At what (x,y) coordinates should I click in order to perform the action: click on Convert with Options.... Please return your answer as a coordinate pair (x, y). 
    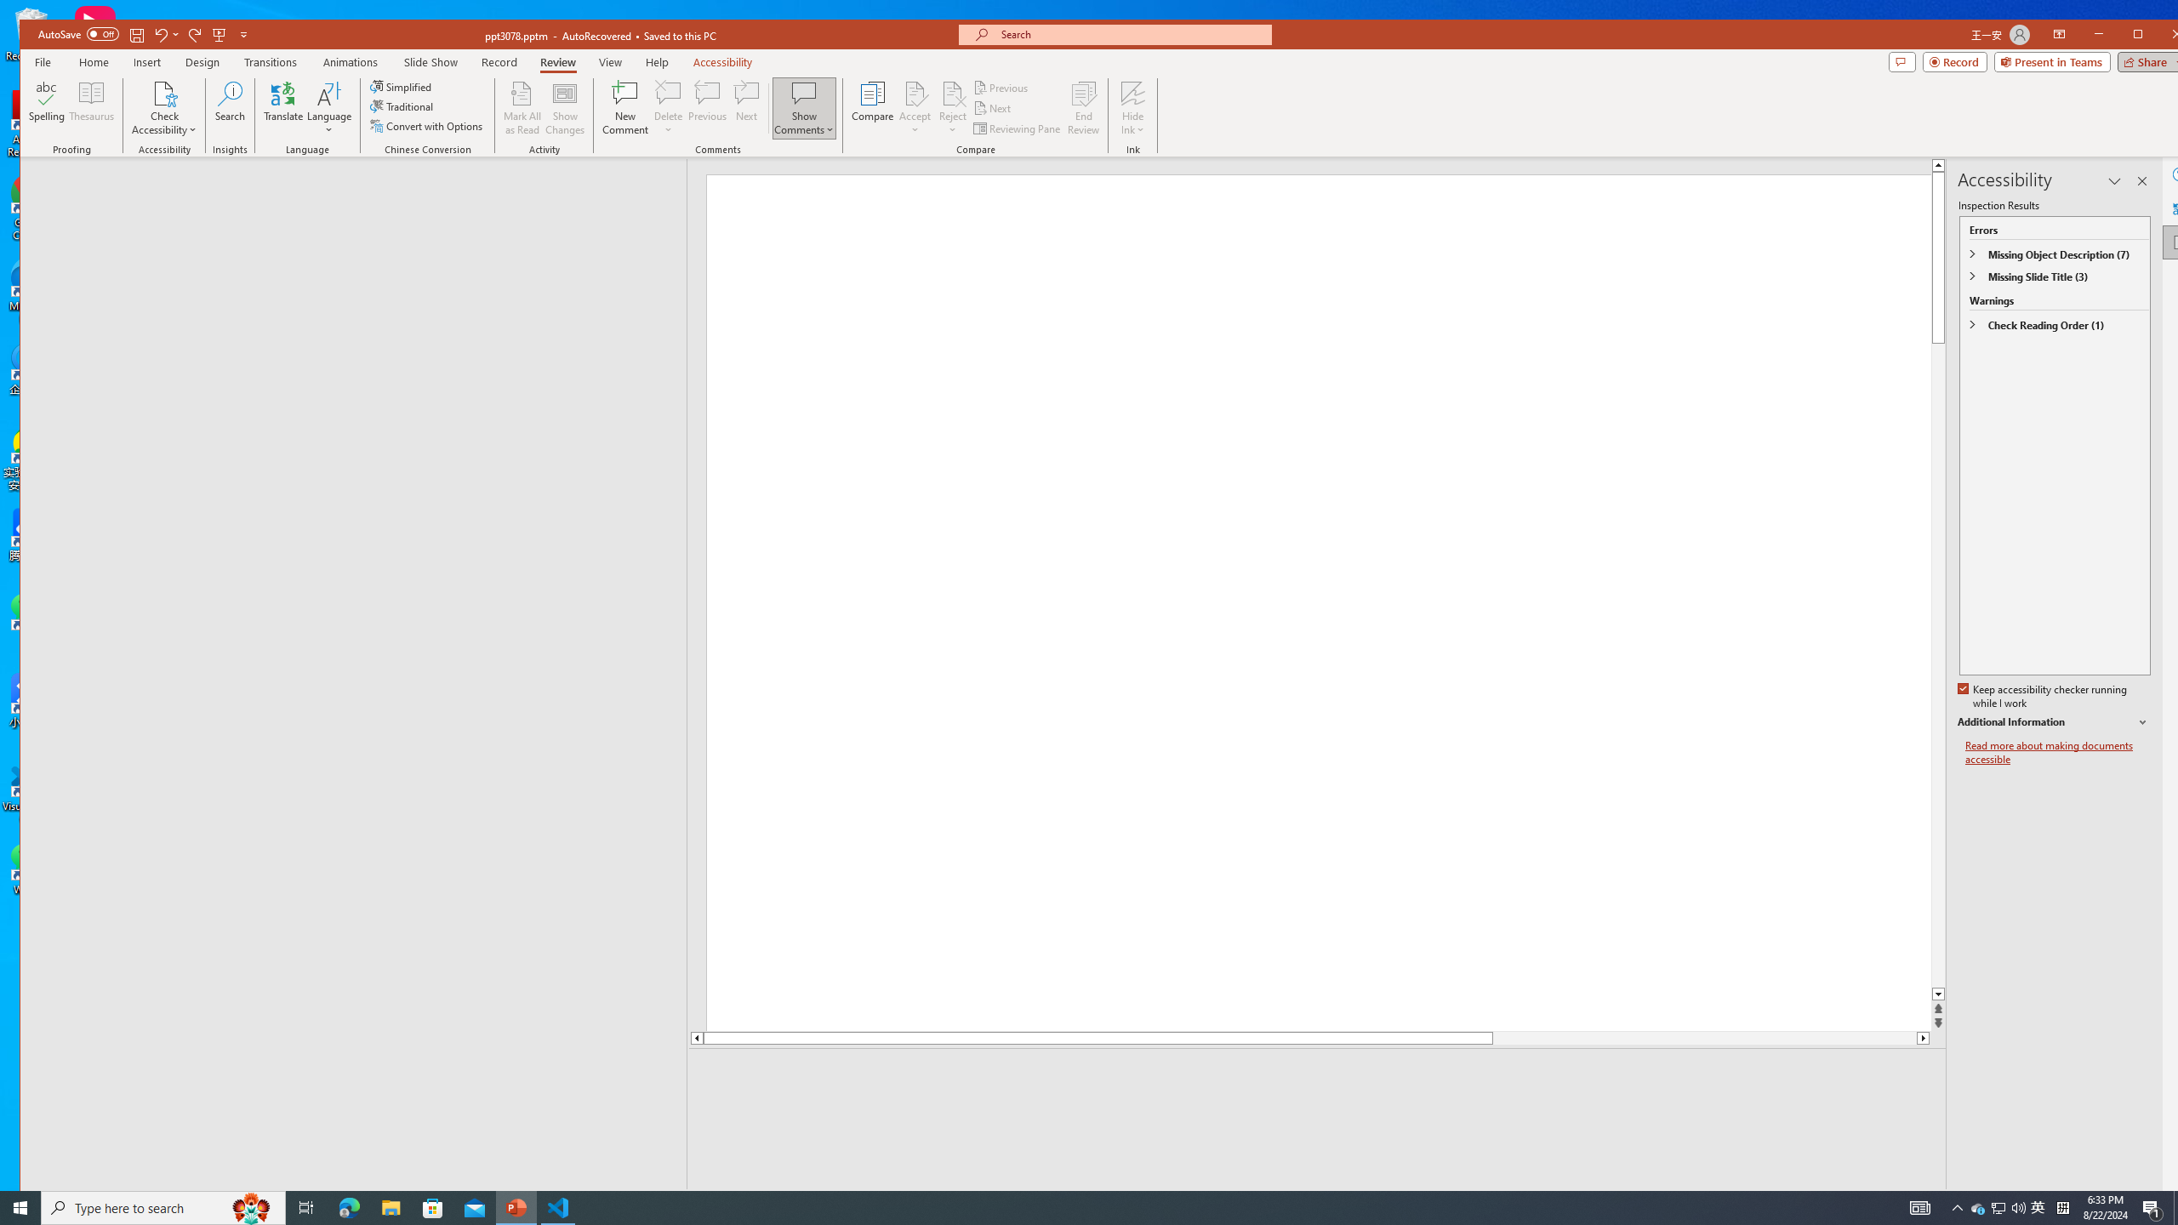
    Looking at the image, I should click on (427, 126).